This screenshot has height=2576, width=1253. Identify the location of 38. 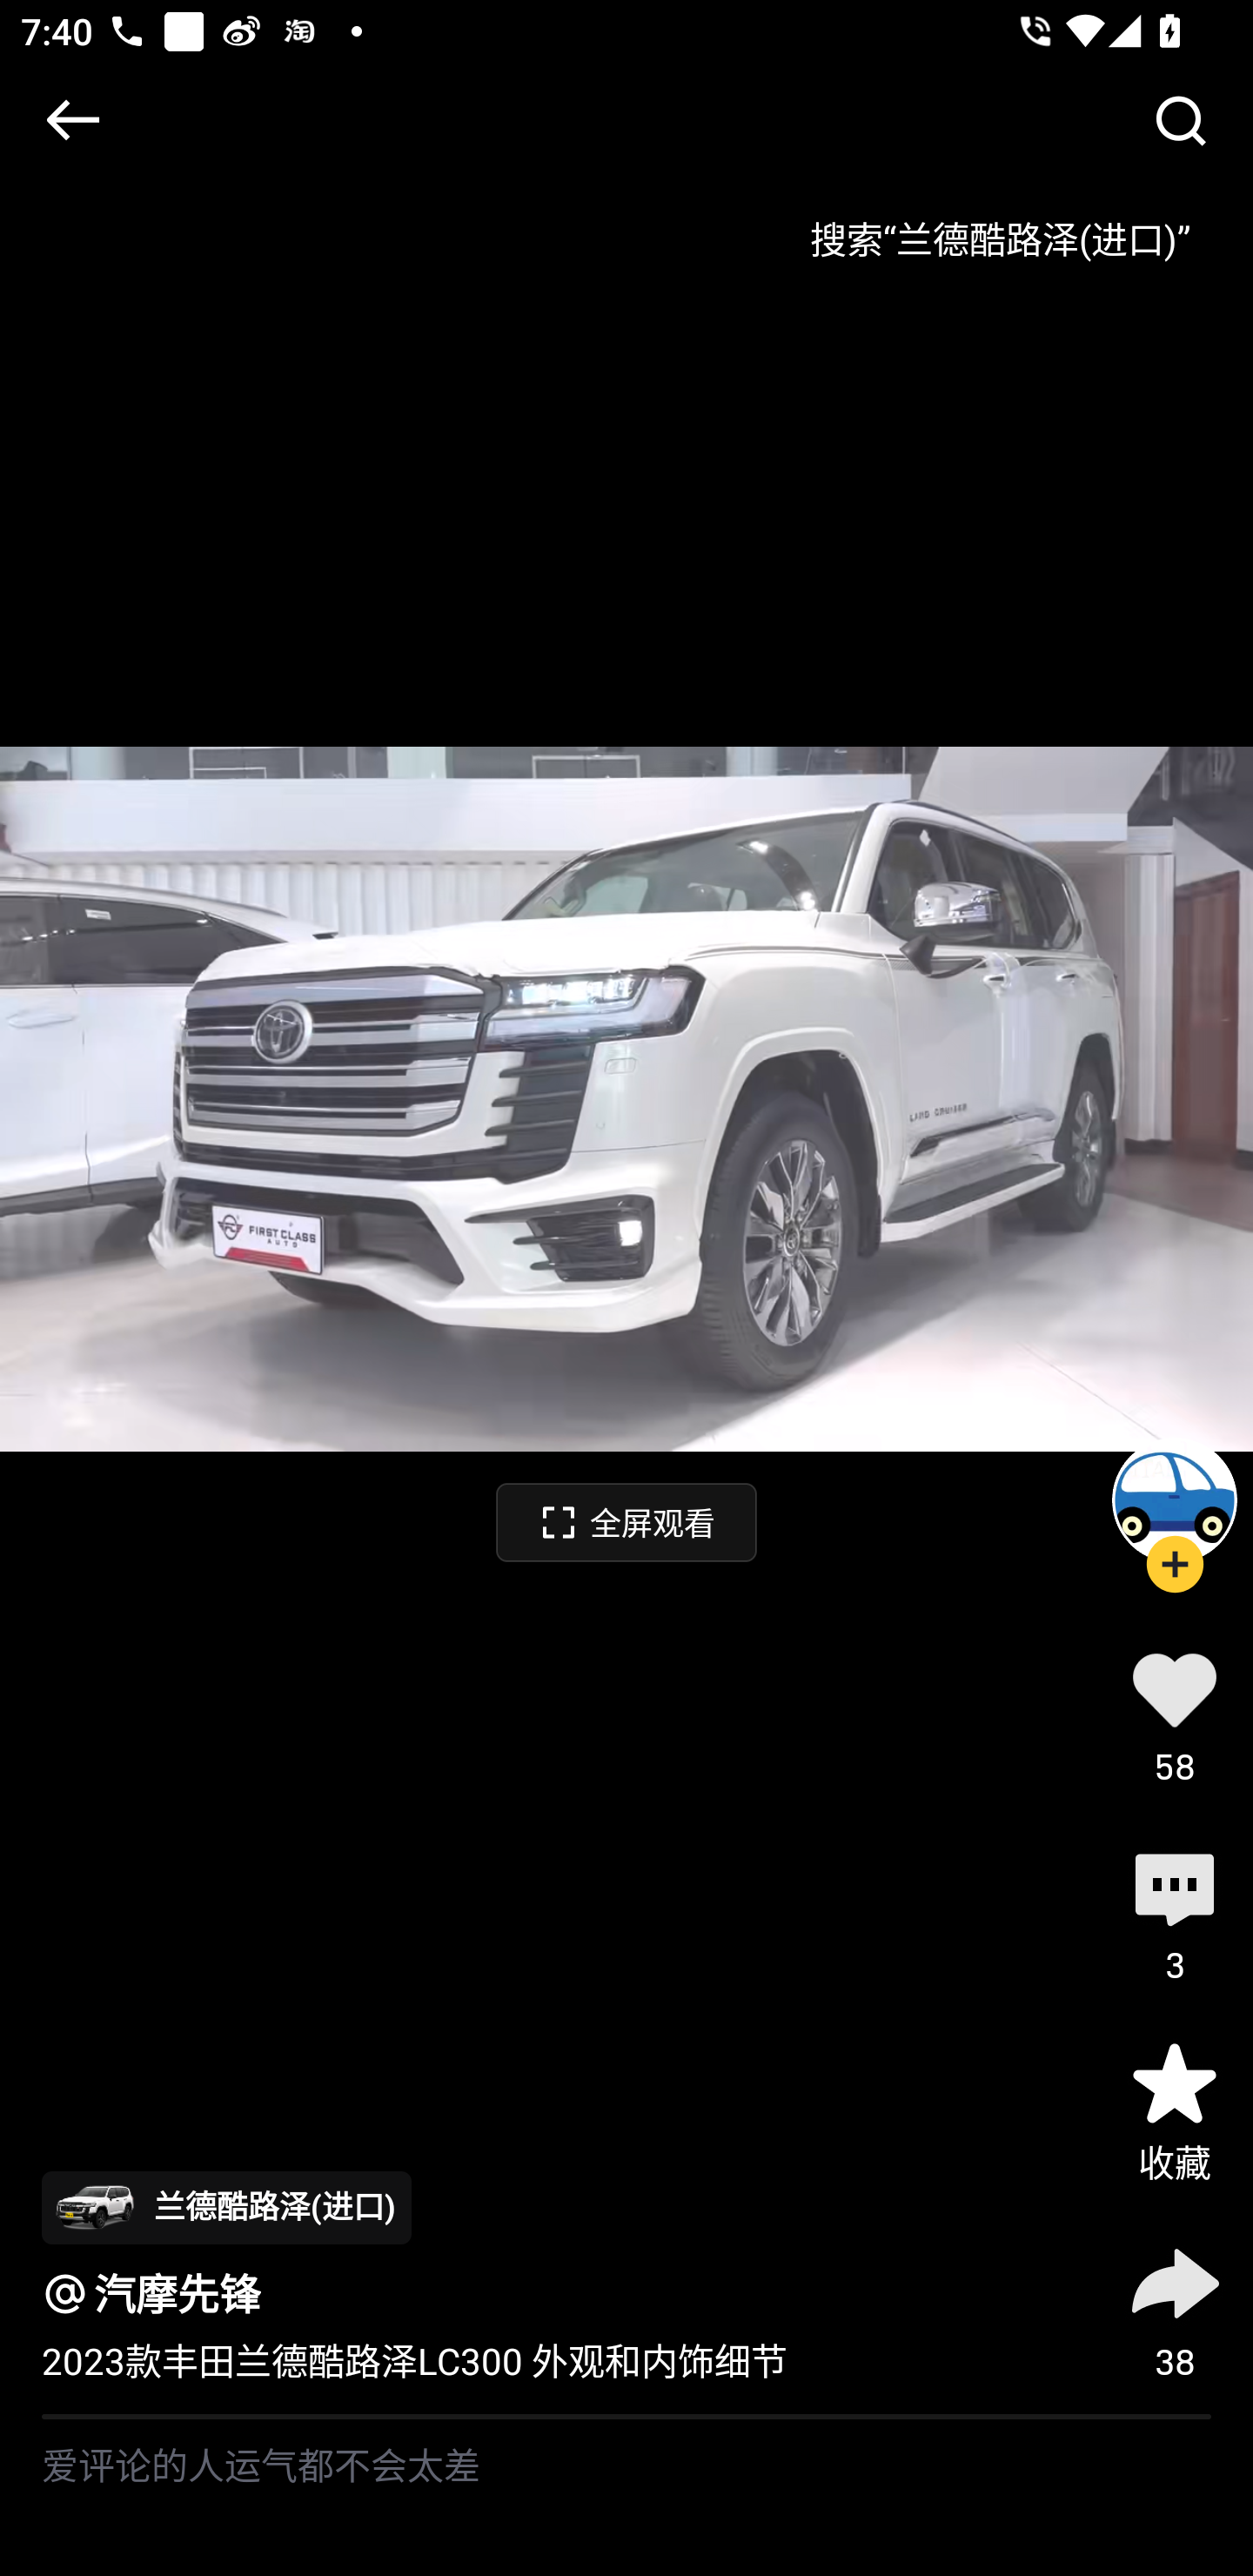
(1175, 2309).